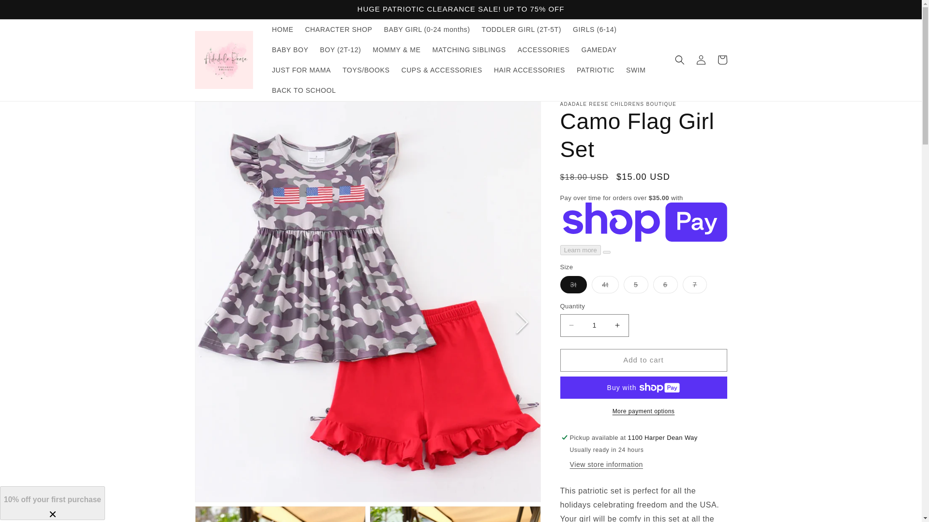 The height and width of the screenshot is (522, 929). I want to click on JUST FOR MAMA, so click(301, 70).